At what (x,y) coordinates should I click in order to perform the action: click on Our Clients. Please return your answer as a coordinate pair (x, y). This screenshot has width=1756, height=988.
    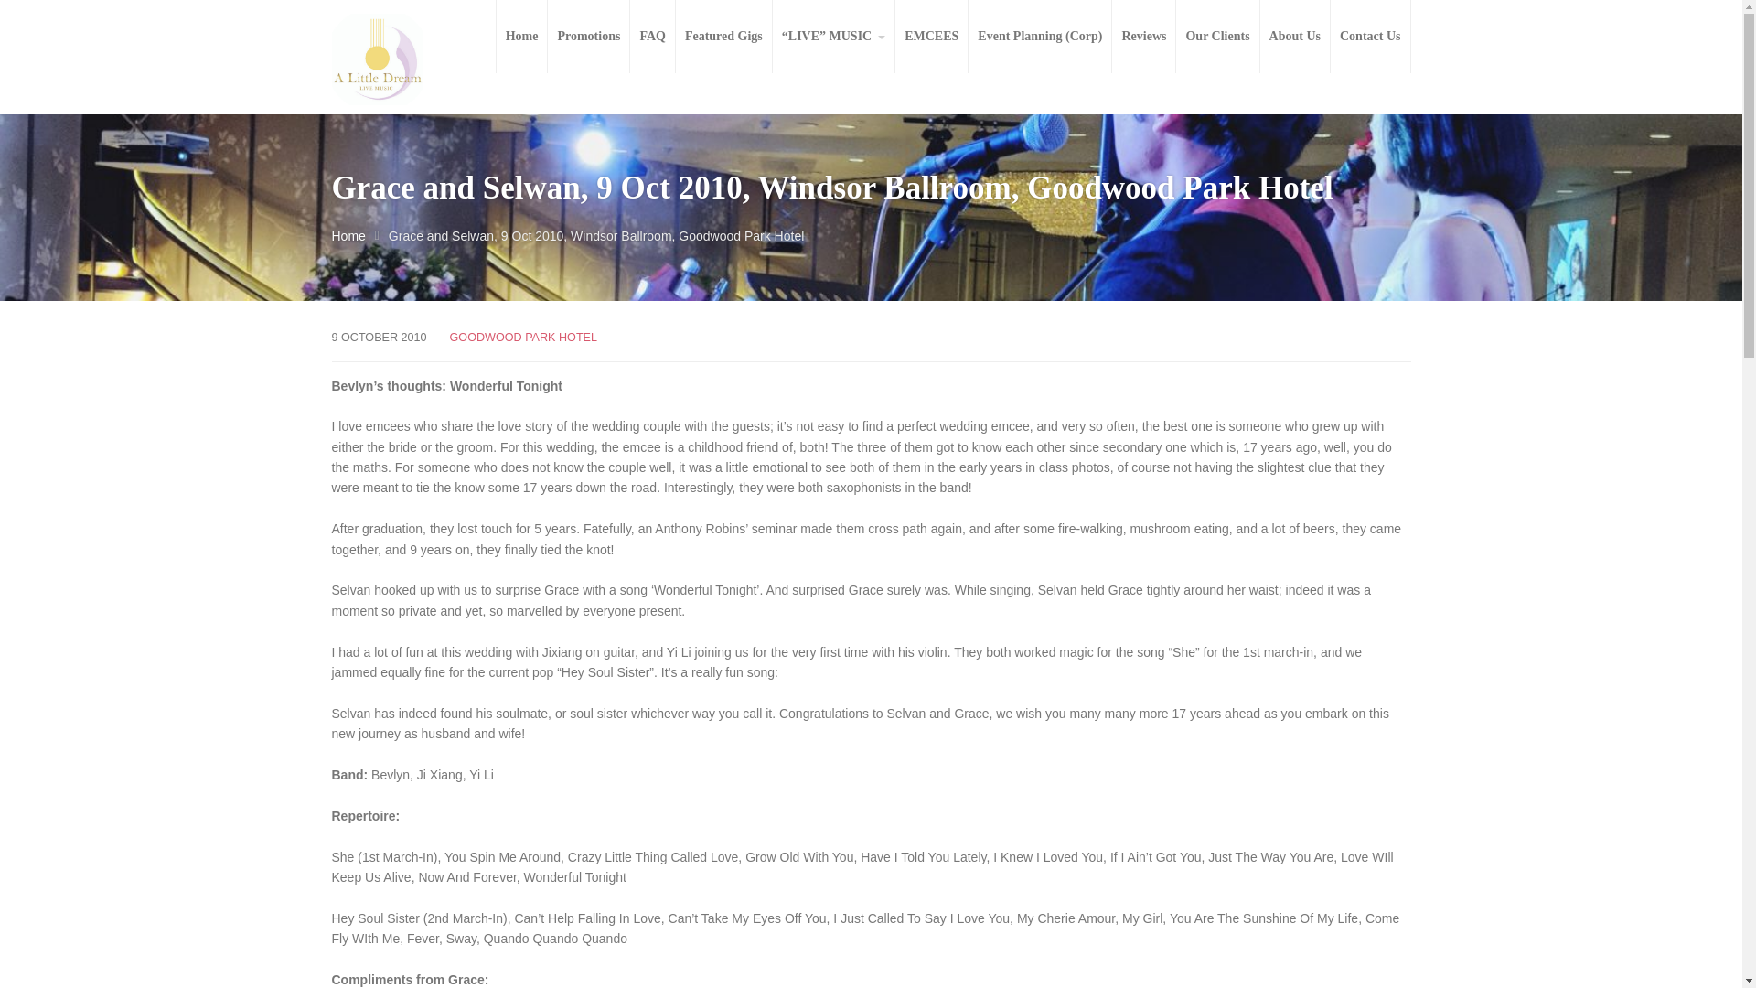
    Looking at the image, I should click on (1217, 37).